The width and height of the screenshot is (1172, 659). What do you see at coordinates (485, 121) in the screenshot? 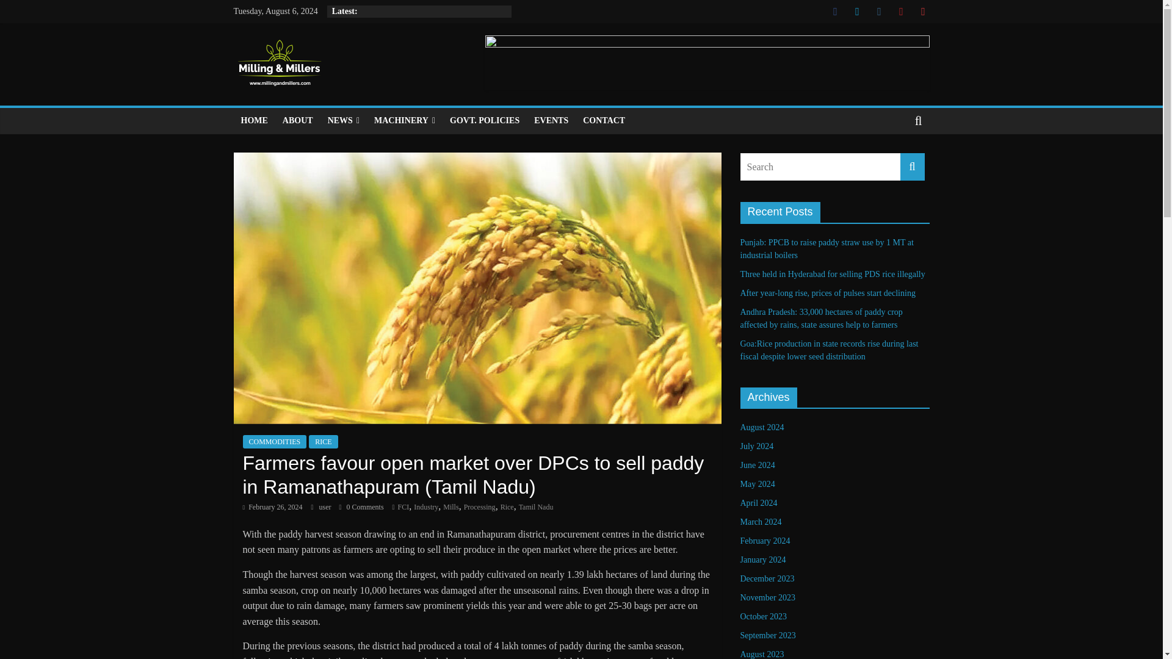
I see `GOVT. POLICIES` at bounding box center [485, 121].